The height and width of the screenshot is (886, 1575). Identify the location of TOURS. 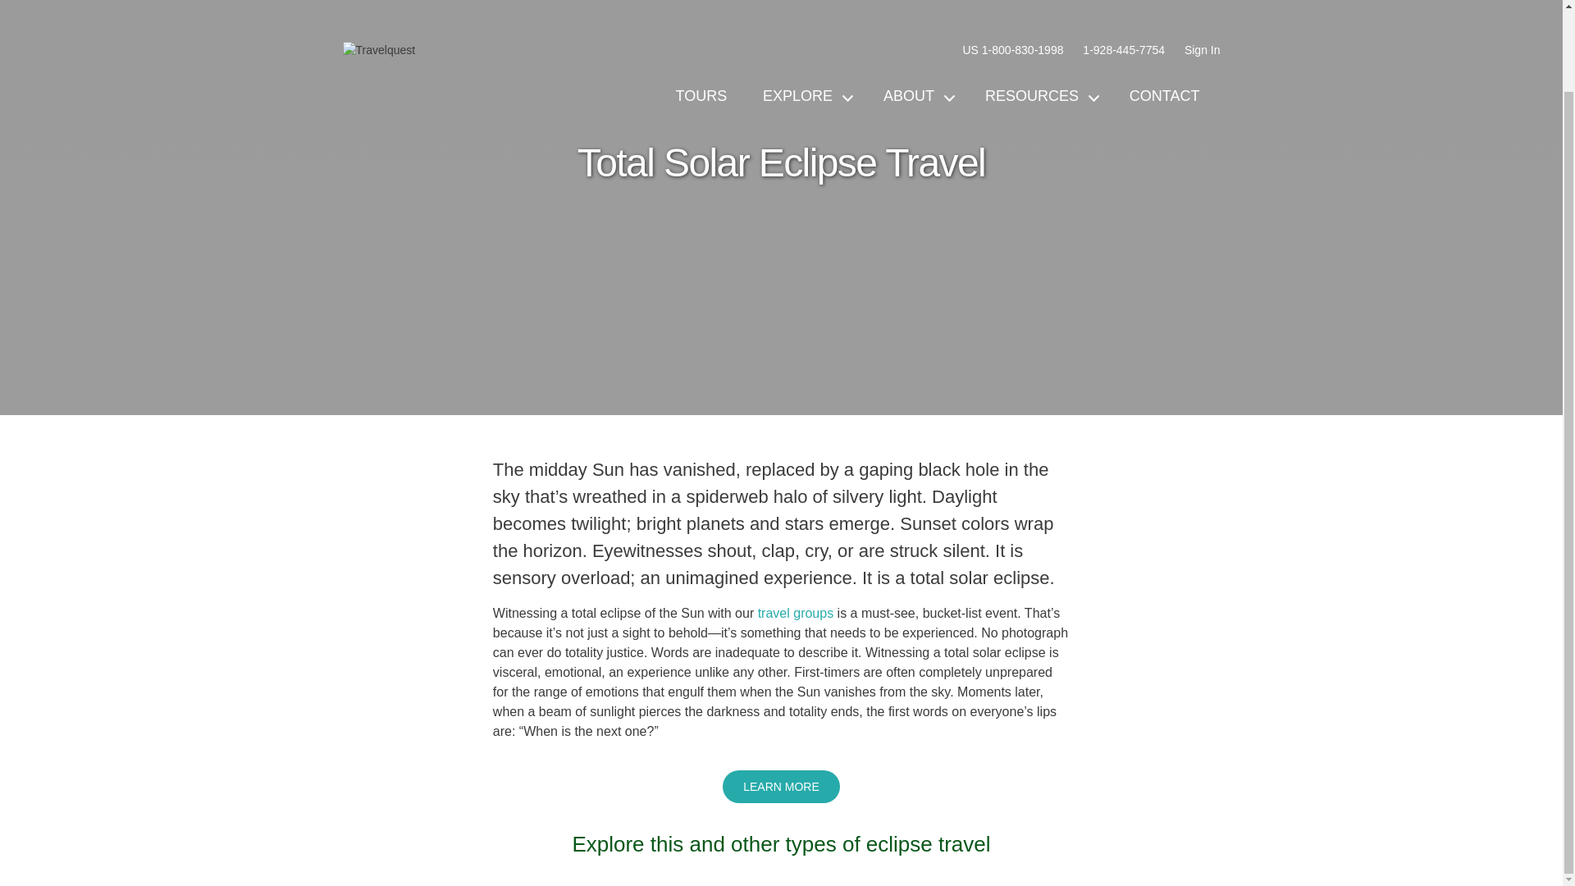
(701, 13).